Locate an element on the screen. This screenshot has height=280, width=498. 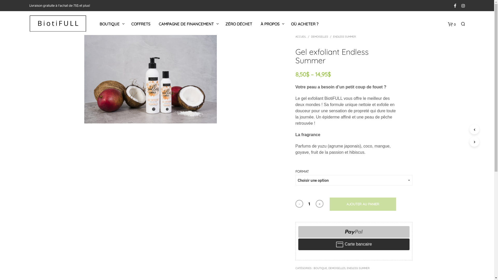
BOUTIQUE is located at coordinates (109, 24).